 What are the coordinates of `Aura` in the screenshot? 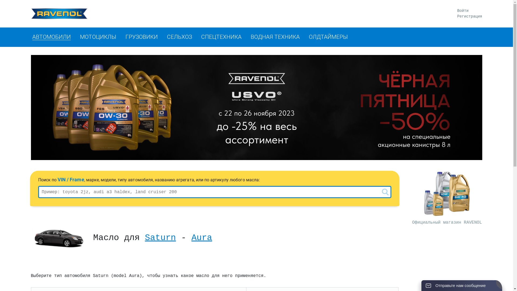 It's located at (202, 238).